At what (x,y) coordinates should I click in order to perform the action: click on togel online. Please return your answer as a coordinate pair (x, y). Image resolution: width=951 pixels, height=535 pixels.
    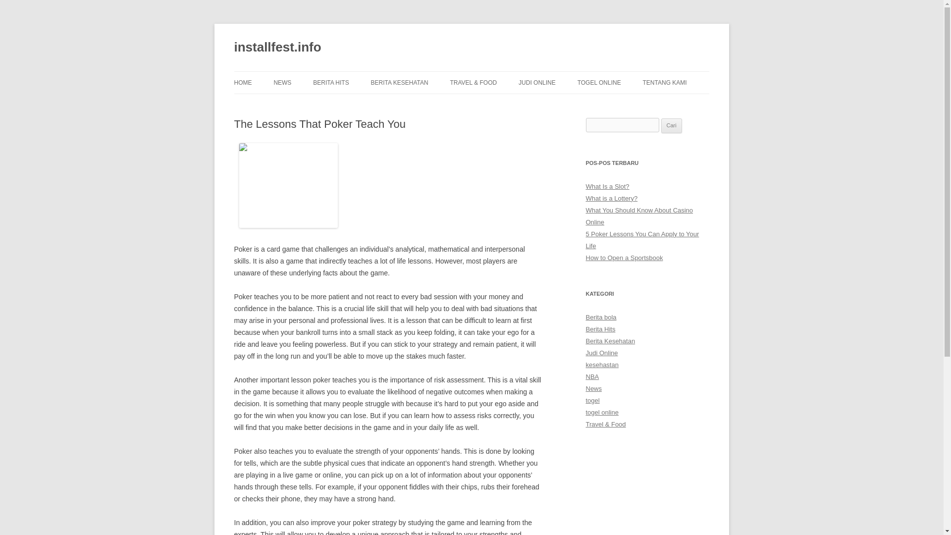
    Looking at the image, I should click on (602, 412).